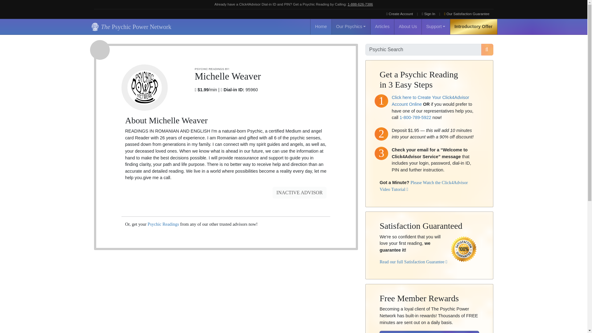 The width and height of the screenshot is (592, 333). What do you see at coordinates (163, 224) in the screenshot?
I see `Psychic Readings` at bounding box center [163, 224].